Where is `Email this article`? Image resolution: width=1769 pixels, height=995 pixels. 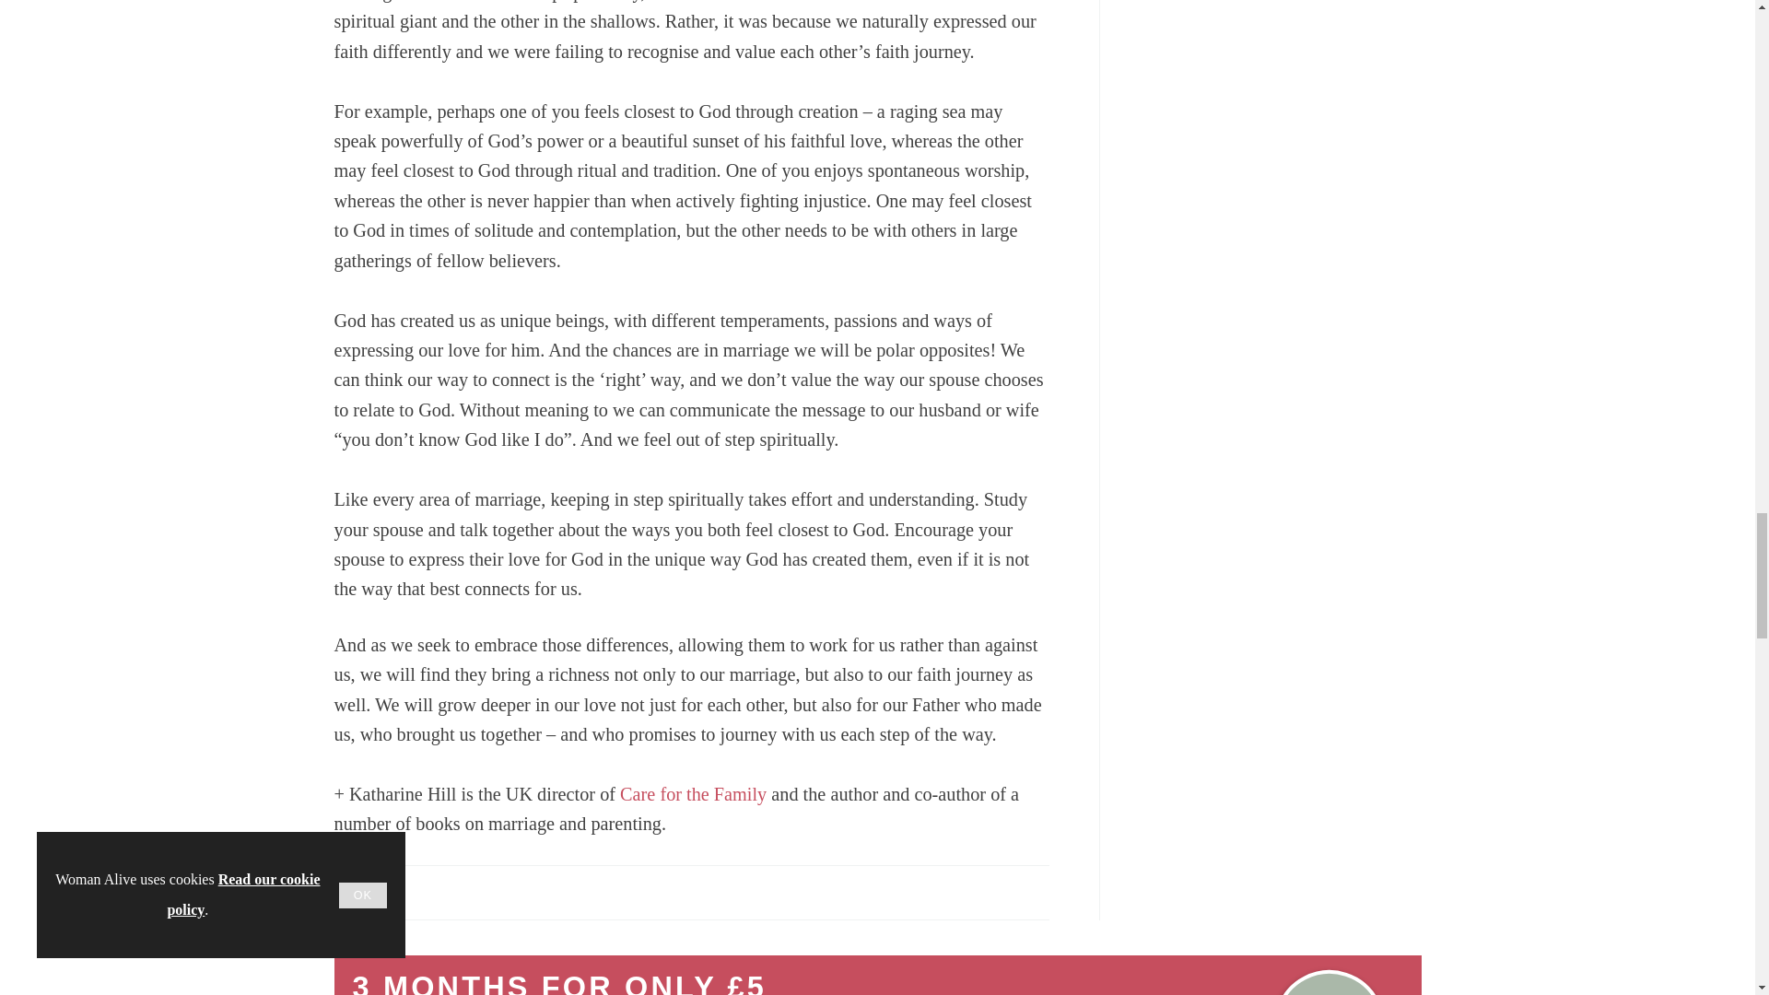
Email this article is located at coordinates (470, 892).